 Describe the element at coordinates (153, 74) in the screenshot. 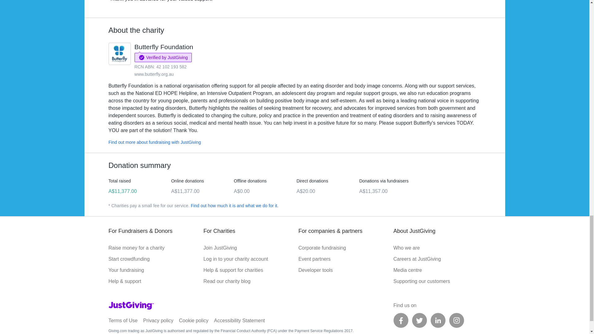

I see `www.butterfly.org.au` at that location.